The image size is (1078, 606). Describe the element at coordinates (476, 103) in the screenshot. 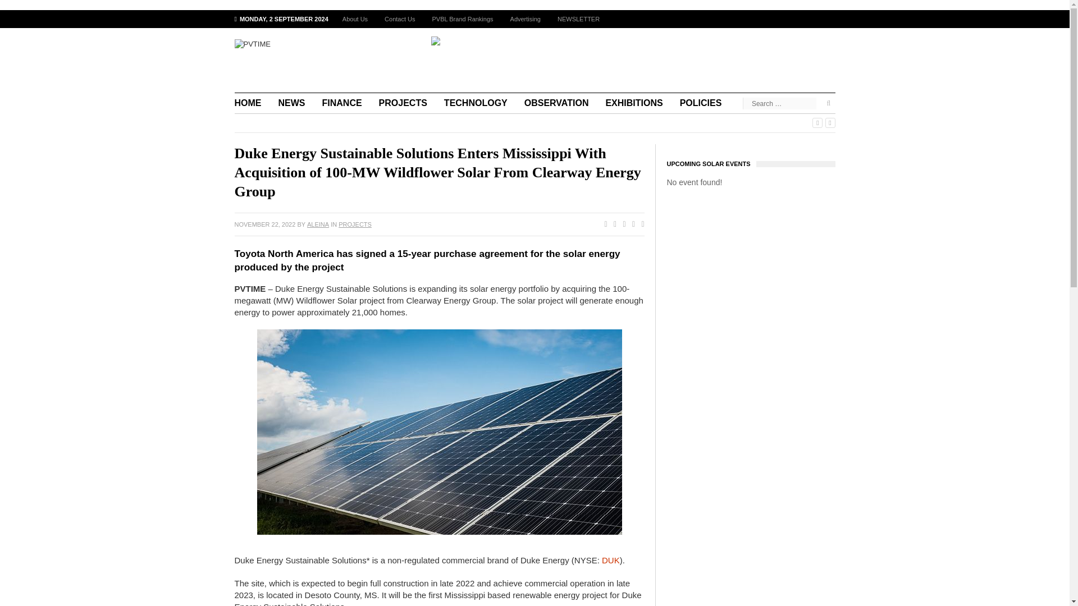

I see `TECHNOLOGY` at that location.